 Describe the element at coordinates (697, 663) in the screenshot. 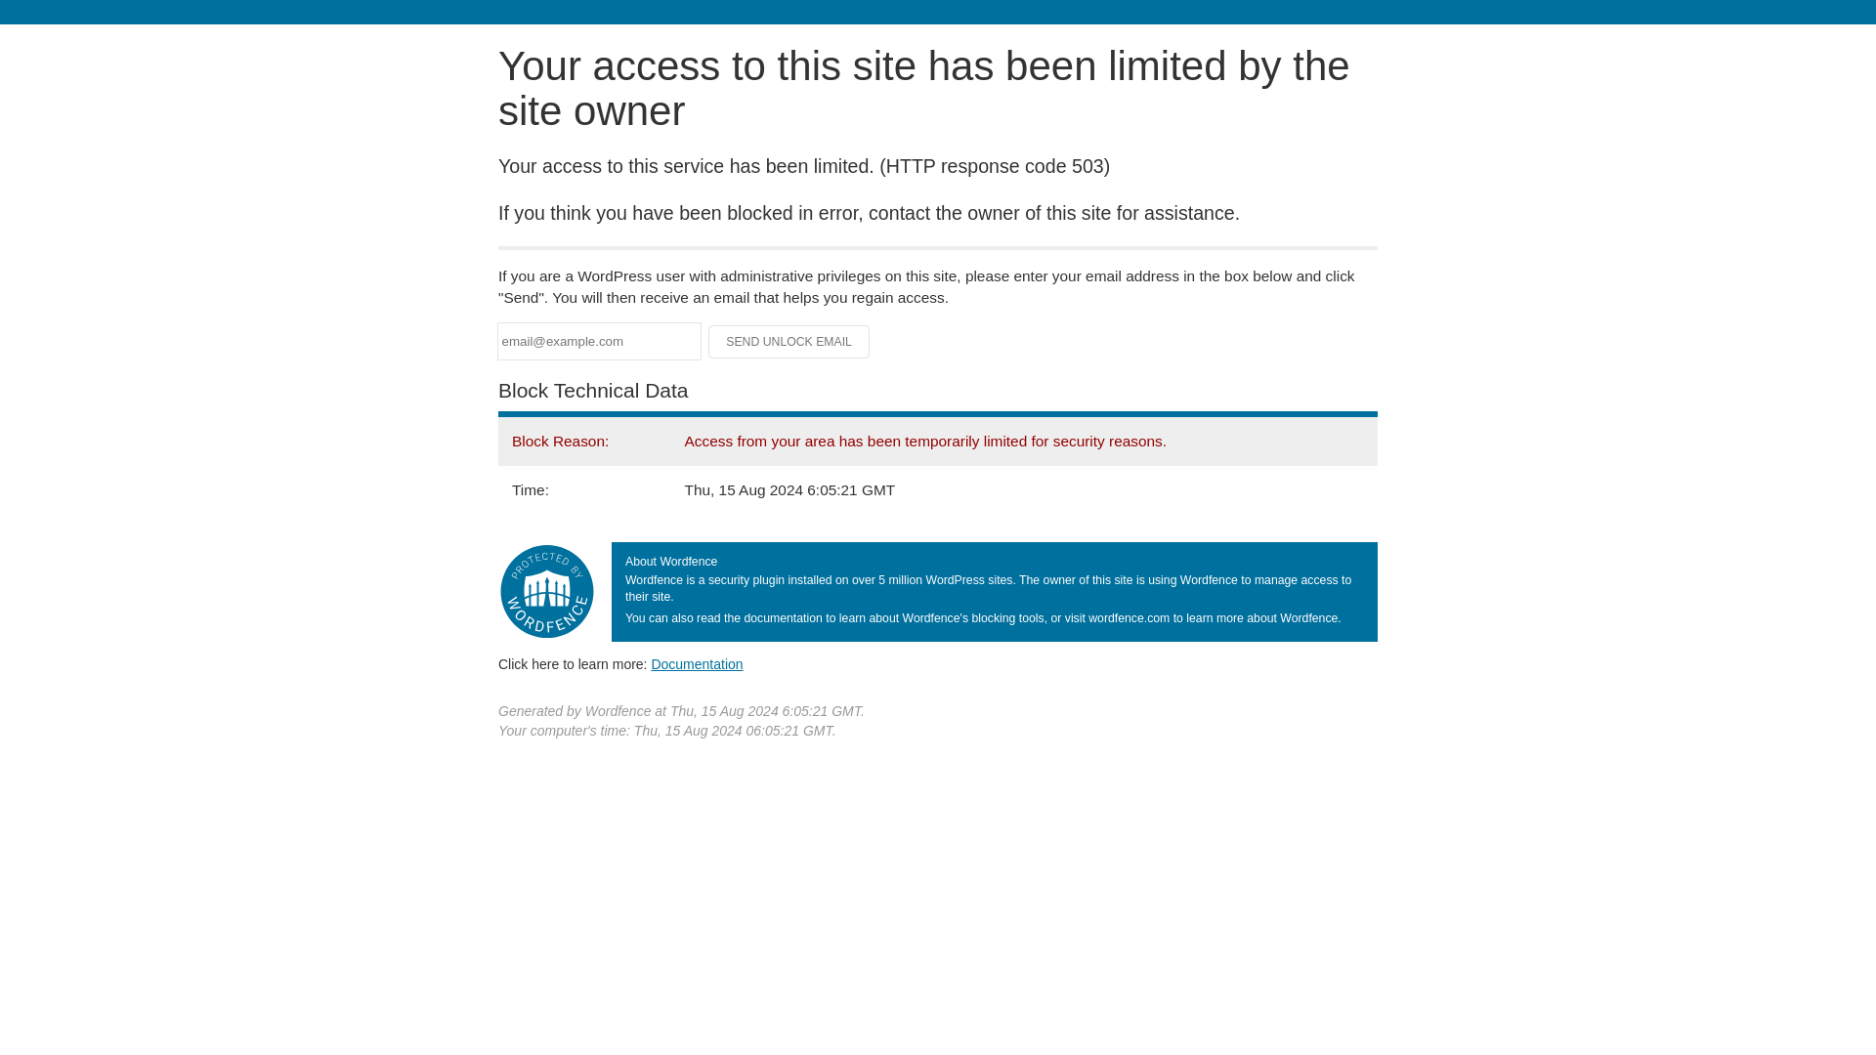

I see `Documentation` at that location.